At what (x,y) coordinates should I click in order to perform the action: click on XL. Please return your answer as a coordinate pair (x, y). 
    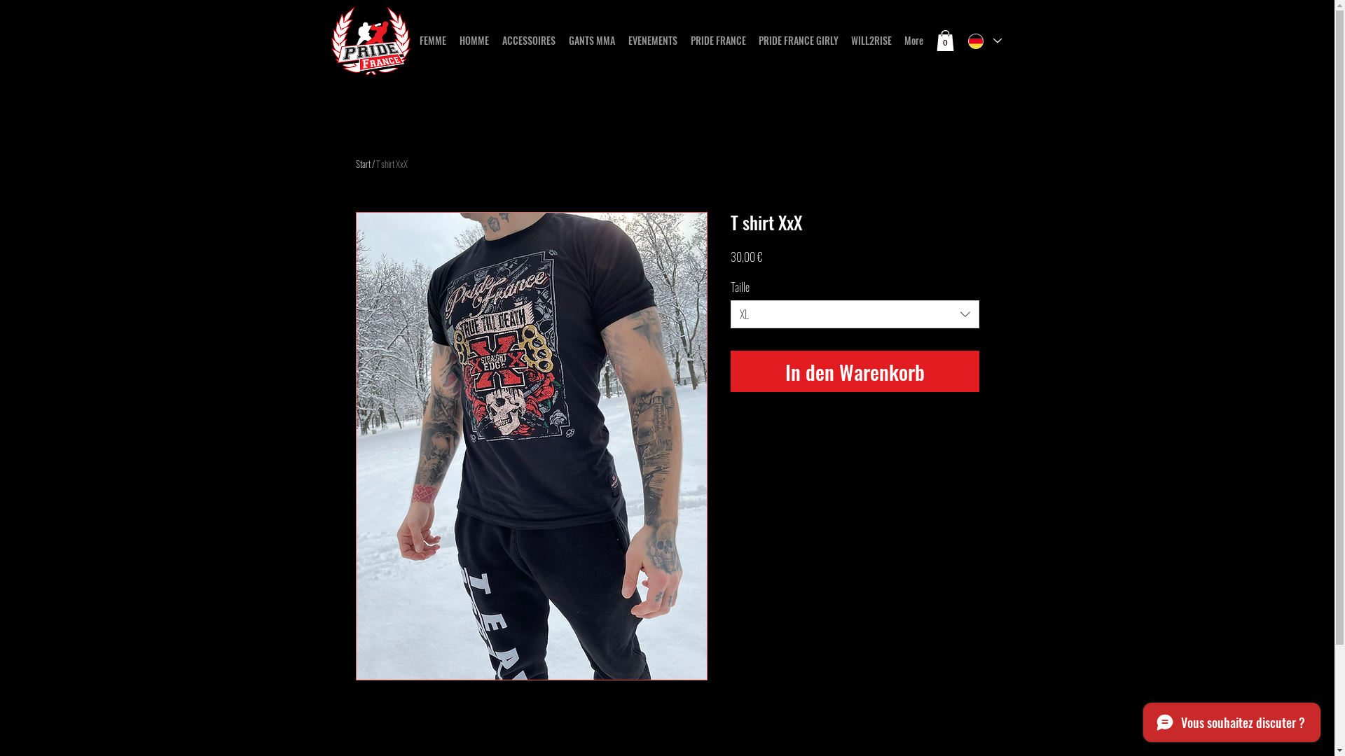
    Looking at the image, I should click on (855, 314).